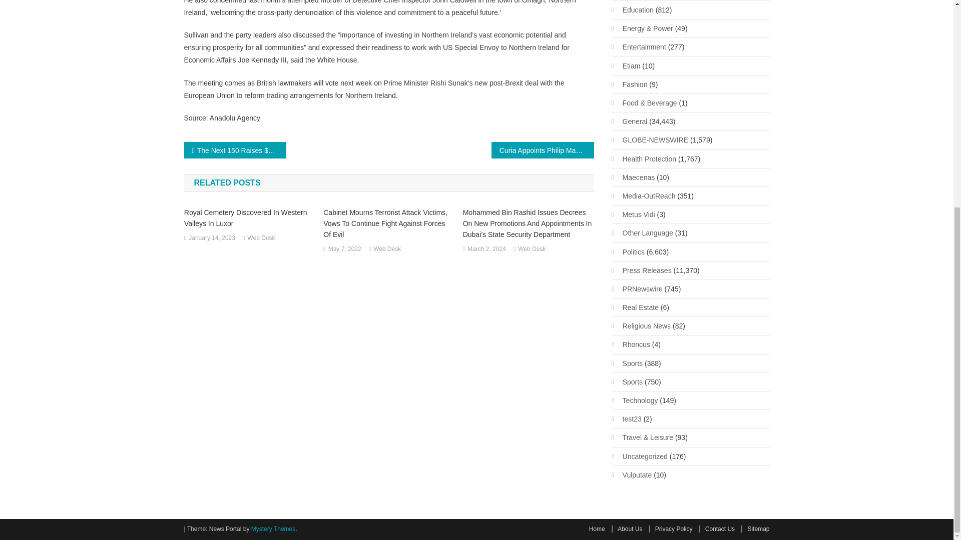 Image resolution: width=961 pixels, height=540 pixels. What do you see at coordinates (344, 249) in the screenshot?
I see `May 7, 2022` at bounding box center [344, 249].